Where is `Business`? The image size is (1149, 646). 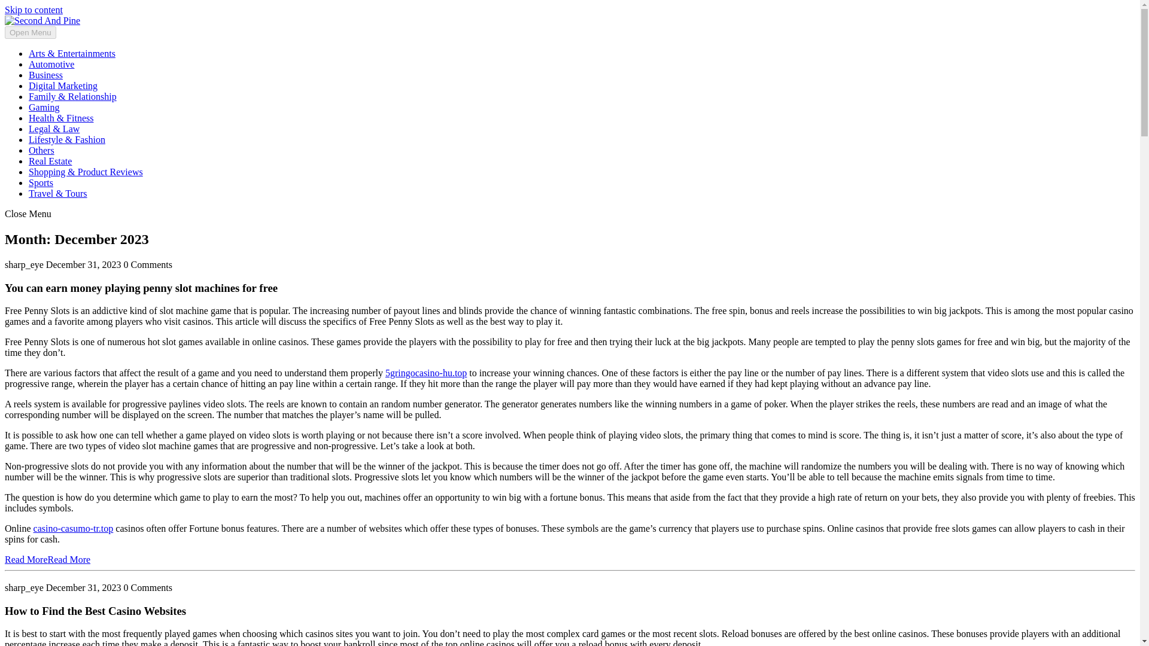 Business is located at coordinates (45, 74).